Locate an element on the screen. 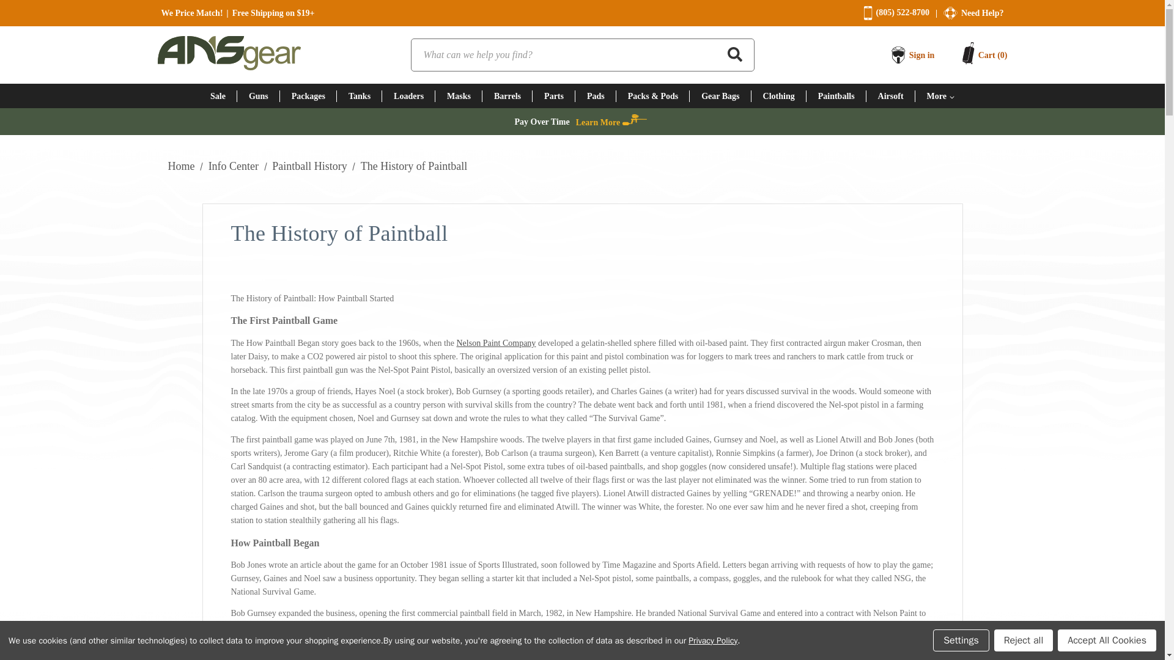 The height and width of the screenshot is (660, 1174). Need Help? is located at coordinates (982, 13).